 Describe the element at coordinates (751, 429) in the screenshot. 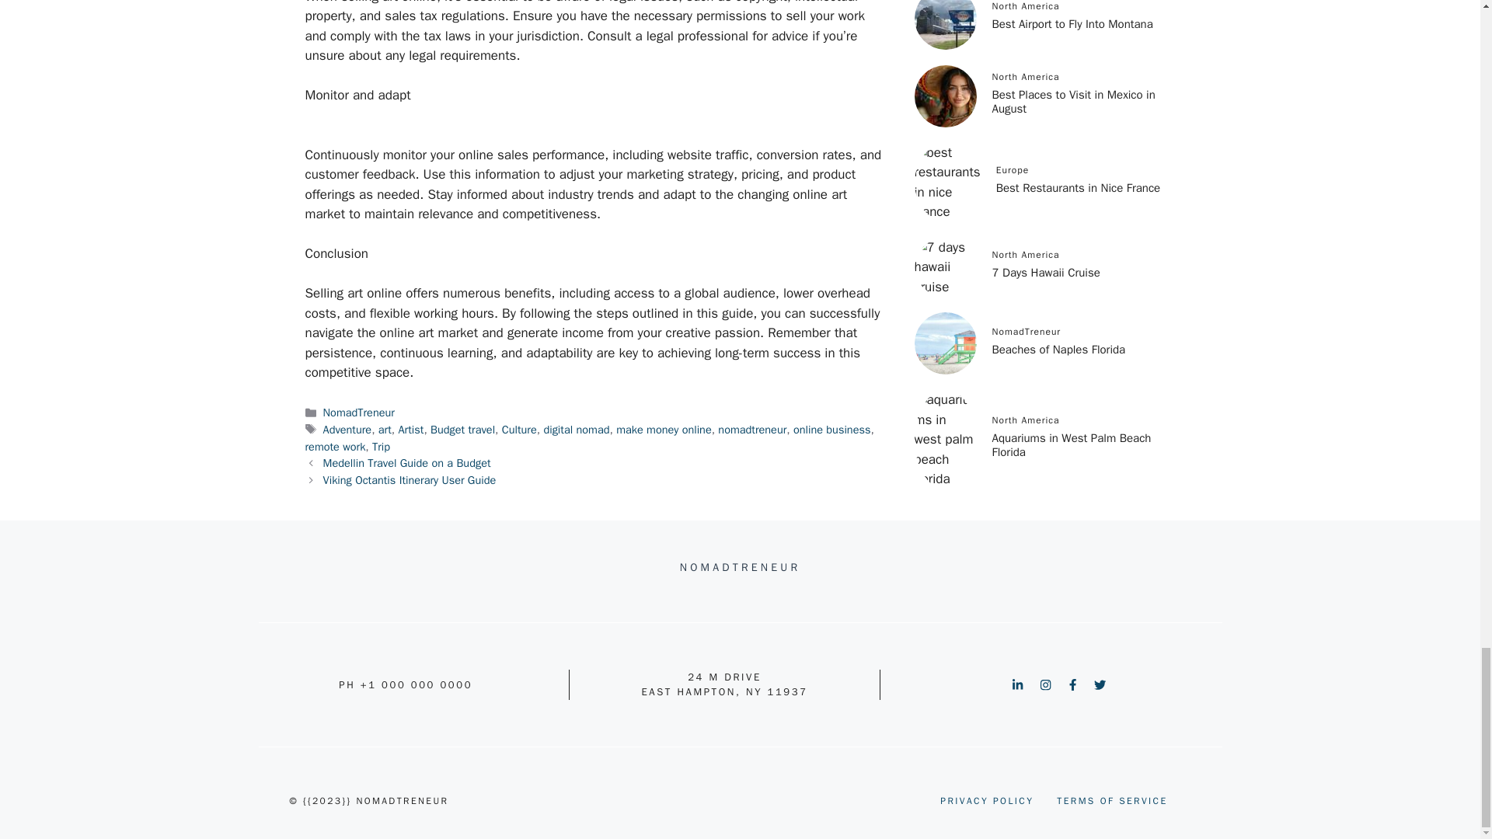

I see `nomadtreneur` at that location.